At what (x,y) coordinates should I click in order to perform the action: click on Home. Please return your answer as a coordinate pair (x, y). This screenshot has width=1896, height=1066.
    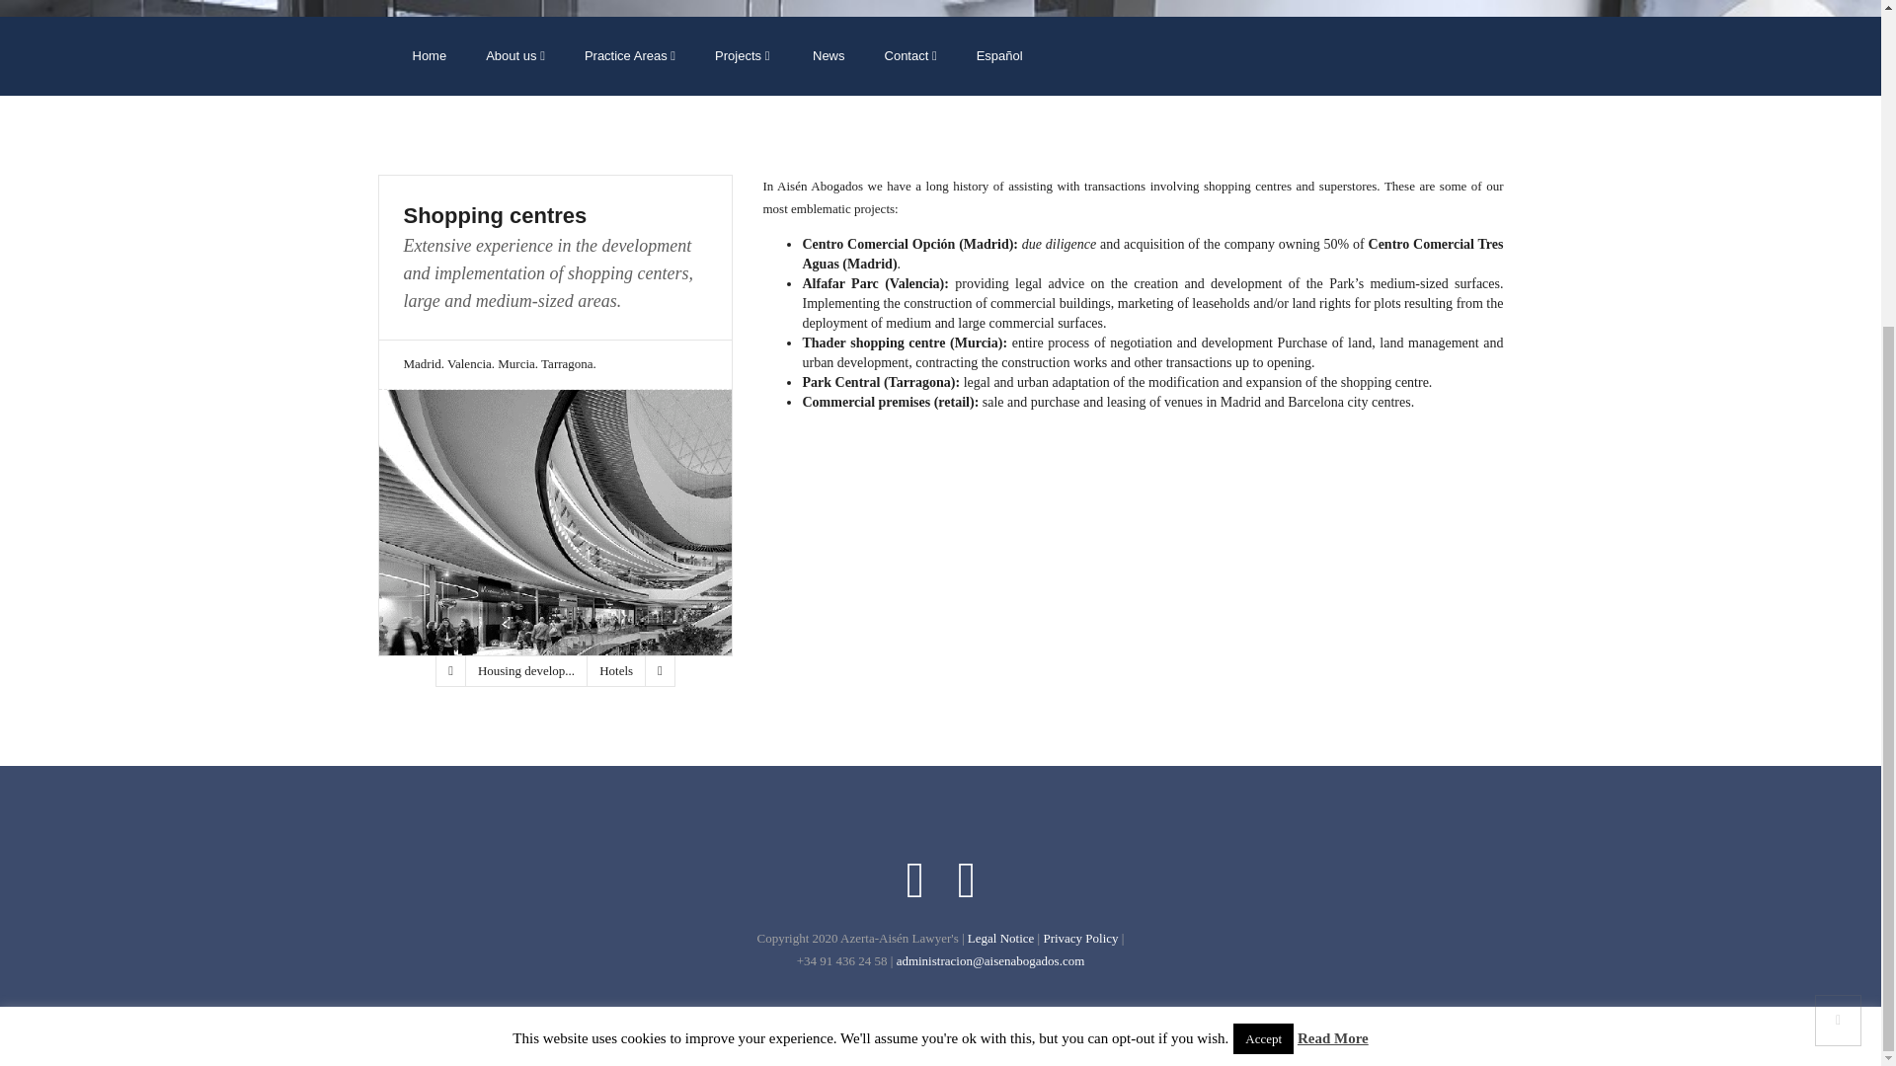
    Looking at the image, I should click on (429, 56).